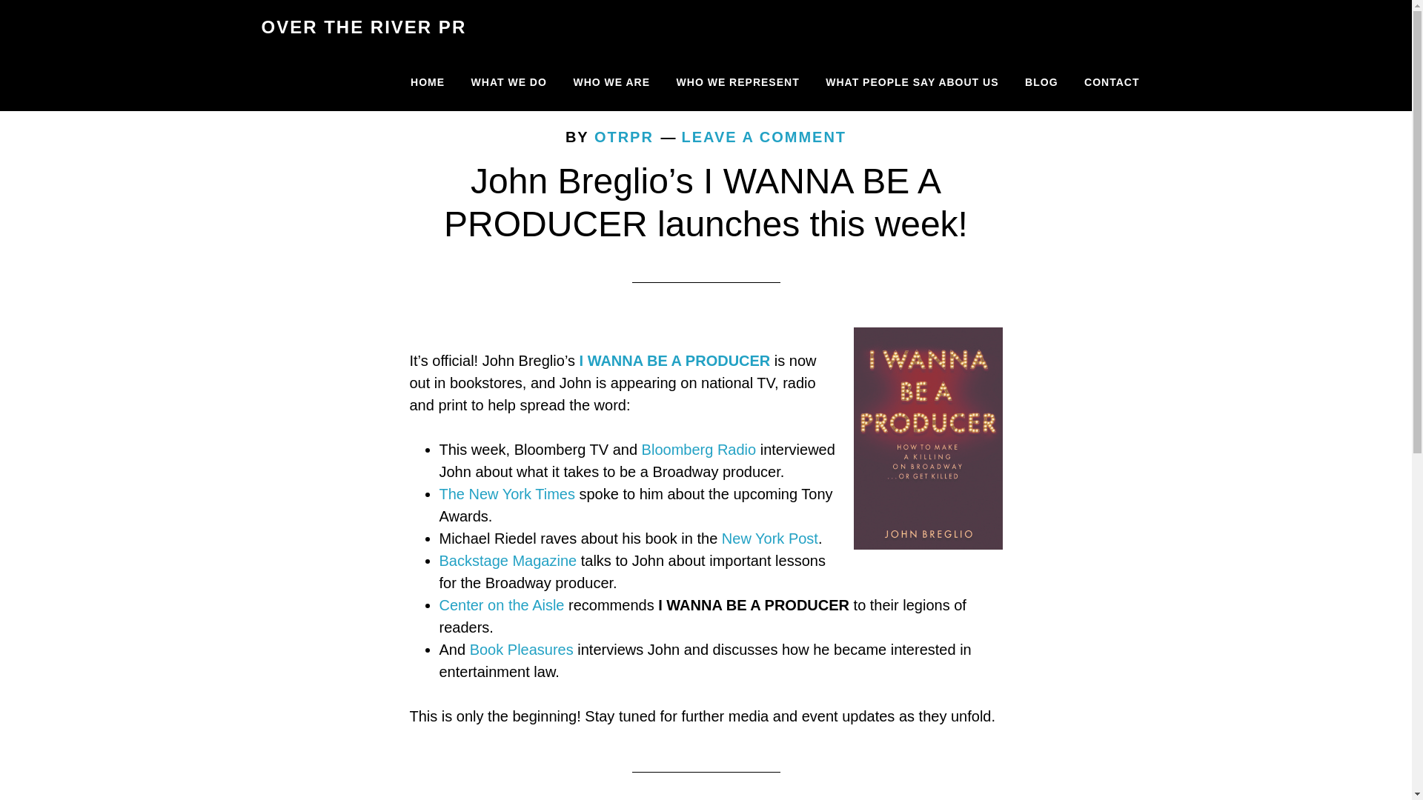 The image size is (1423, 800). I want to click on WHO WE REPRESENT, so click(738, 83).